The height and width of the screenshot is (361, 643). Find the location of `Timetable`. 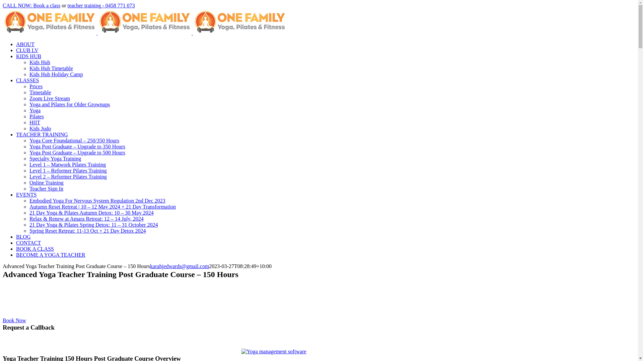

Timetable is located at coordinates (40, 92).